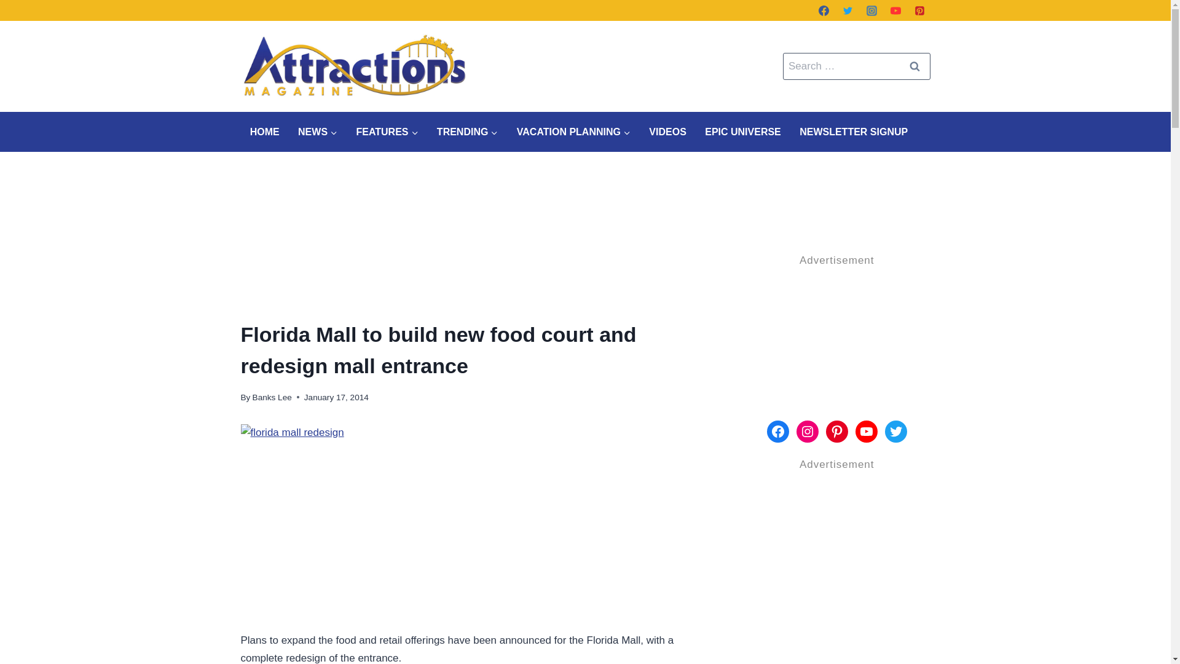 This screenshot has height=664, width=1180. Describe the element at coordinates (743, 132) in the screenshot. I see `EPIC UNIVERSE` at that location.